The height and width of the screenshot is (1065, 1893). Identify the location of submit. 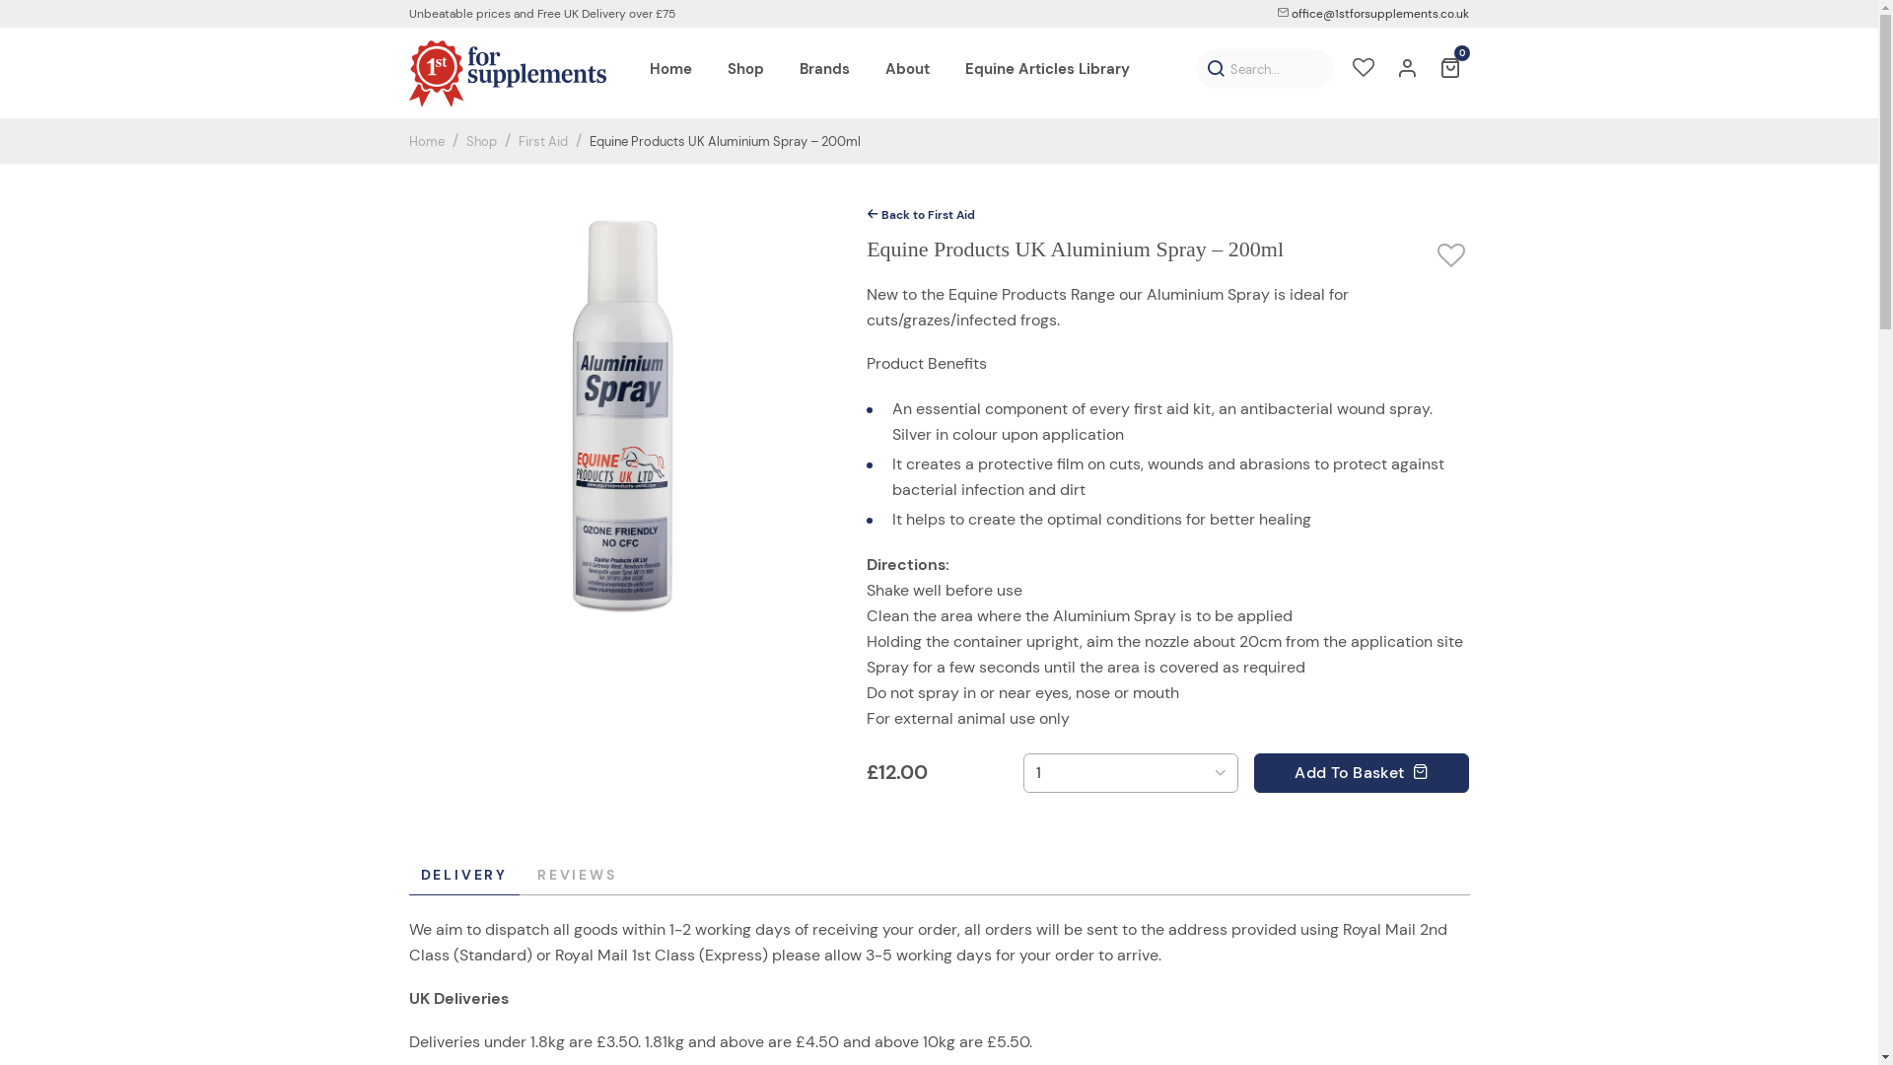
(1215, 69).